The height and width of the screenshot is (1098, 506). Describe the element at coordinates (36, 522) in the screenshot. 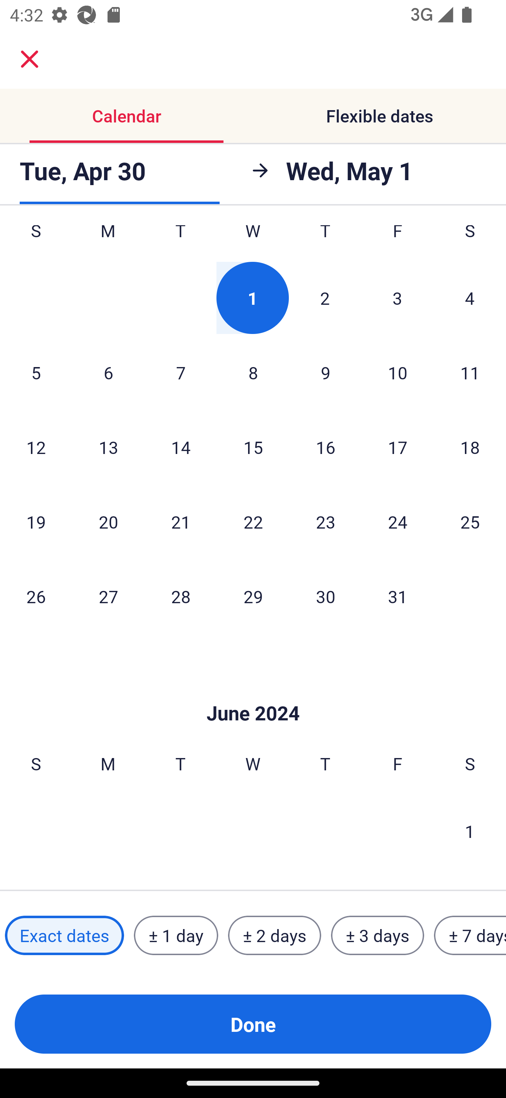

I see `19 Sunday, May 19, 2024` at that location.